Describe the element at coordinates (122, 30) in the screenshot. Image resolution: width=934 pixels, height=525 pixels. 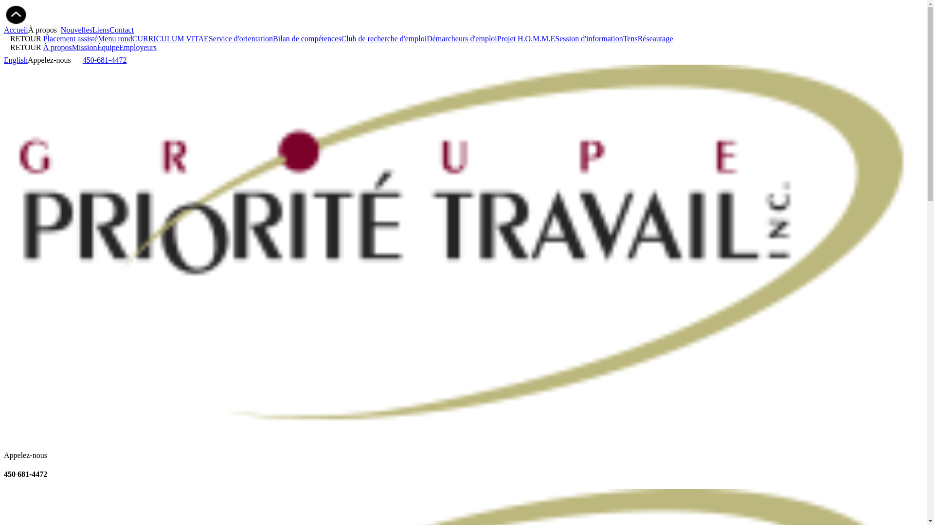
I see `Contact` at that location.